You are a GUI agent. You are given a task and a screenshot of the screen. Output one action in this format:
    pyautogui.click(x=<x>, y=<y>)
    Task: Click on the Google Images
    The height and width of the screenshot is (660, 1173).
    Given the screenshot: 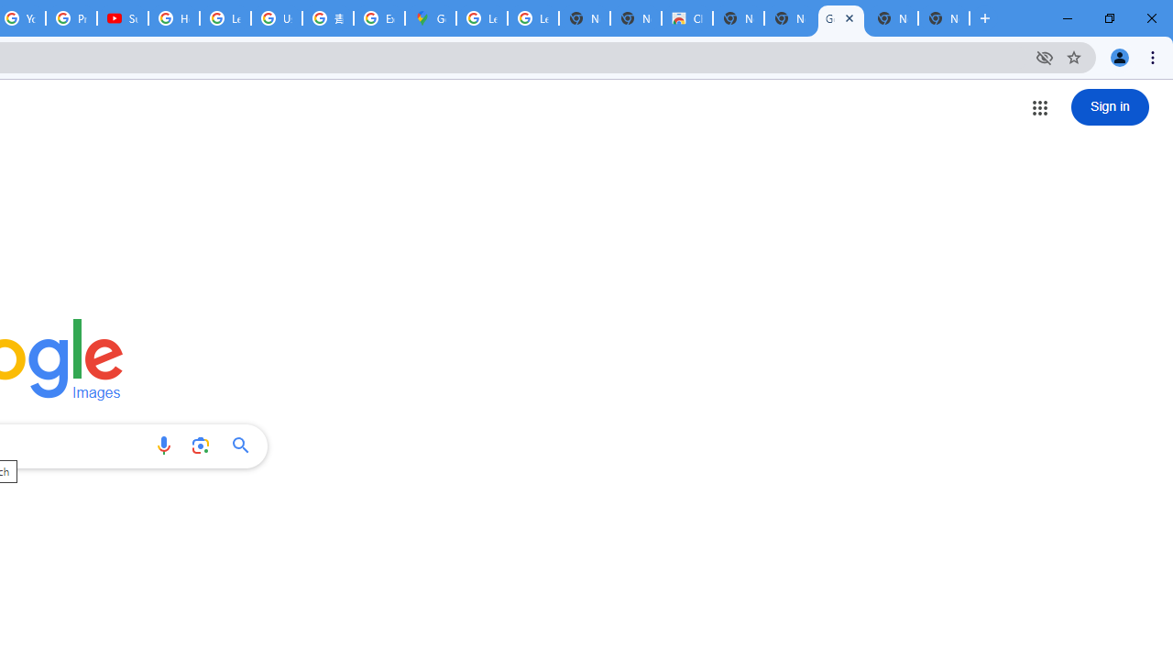 What is the action you would take?
    pyautogui.click(x=840, y=18)
    